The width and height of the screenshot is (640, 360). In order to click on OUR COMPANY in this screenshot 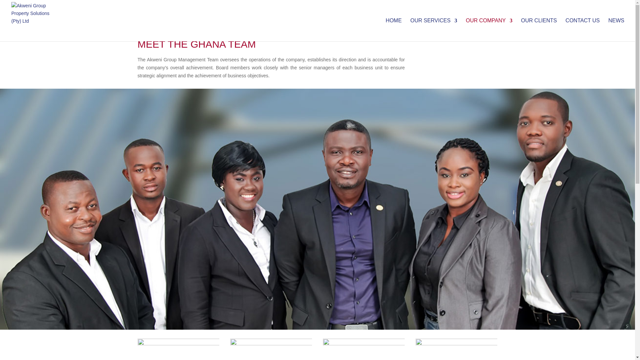, I will do `click(489, 30)`.